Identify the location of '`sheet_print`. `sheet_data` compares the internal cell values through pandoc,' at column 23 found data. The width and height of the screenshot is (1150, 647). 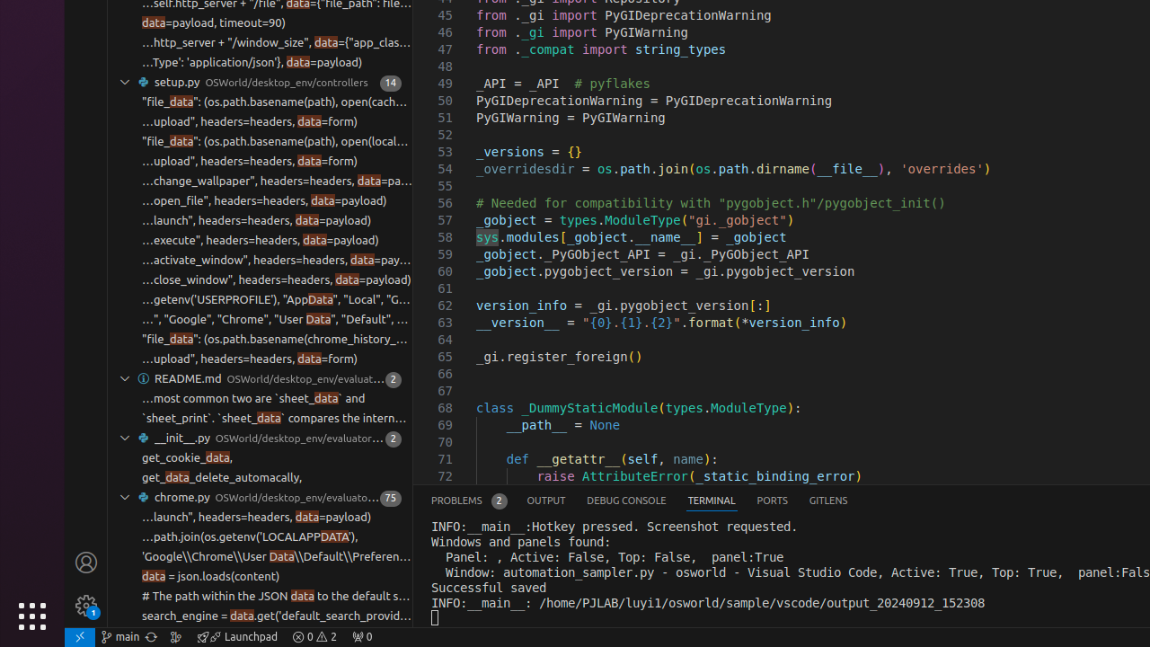
(261, 419).